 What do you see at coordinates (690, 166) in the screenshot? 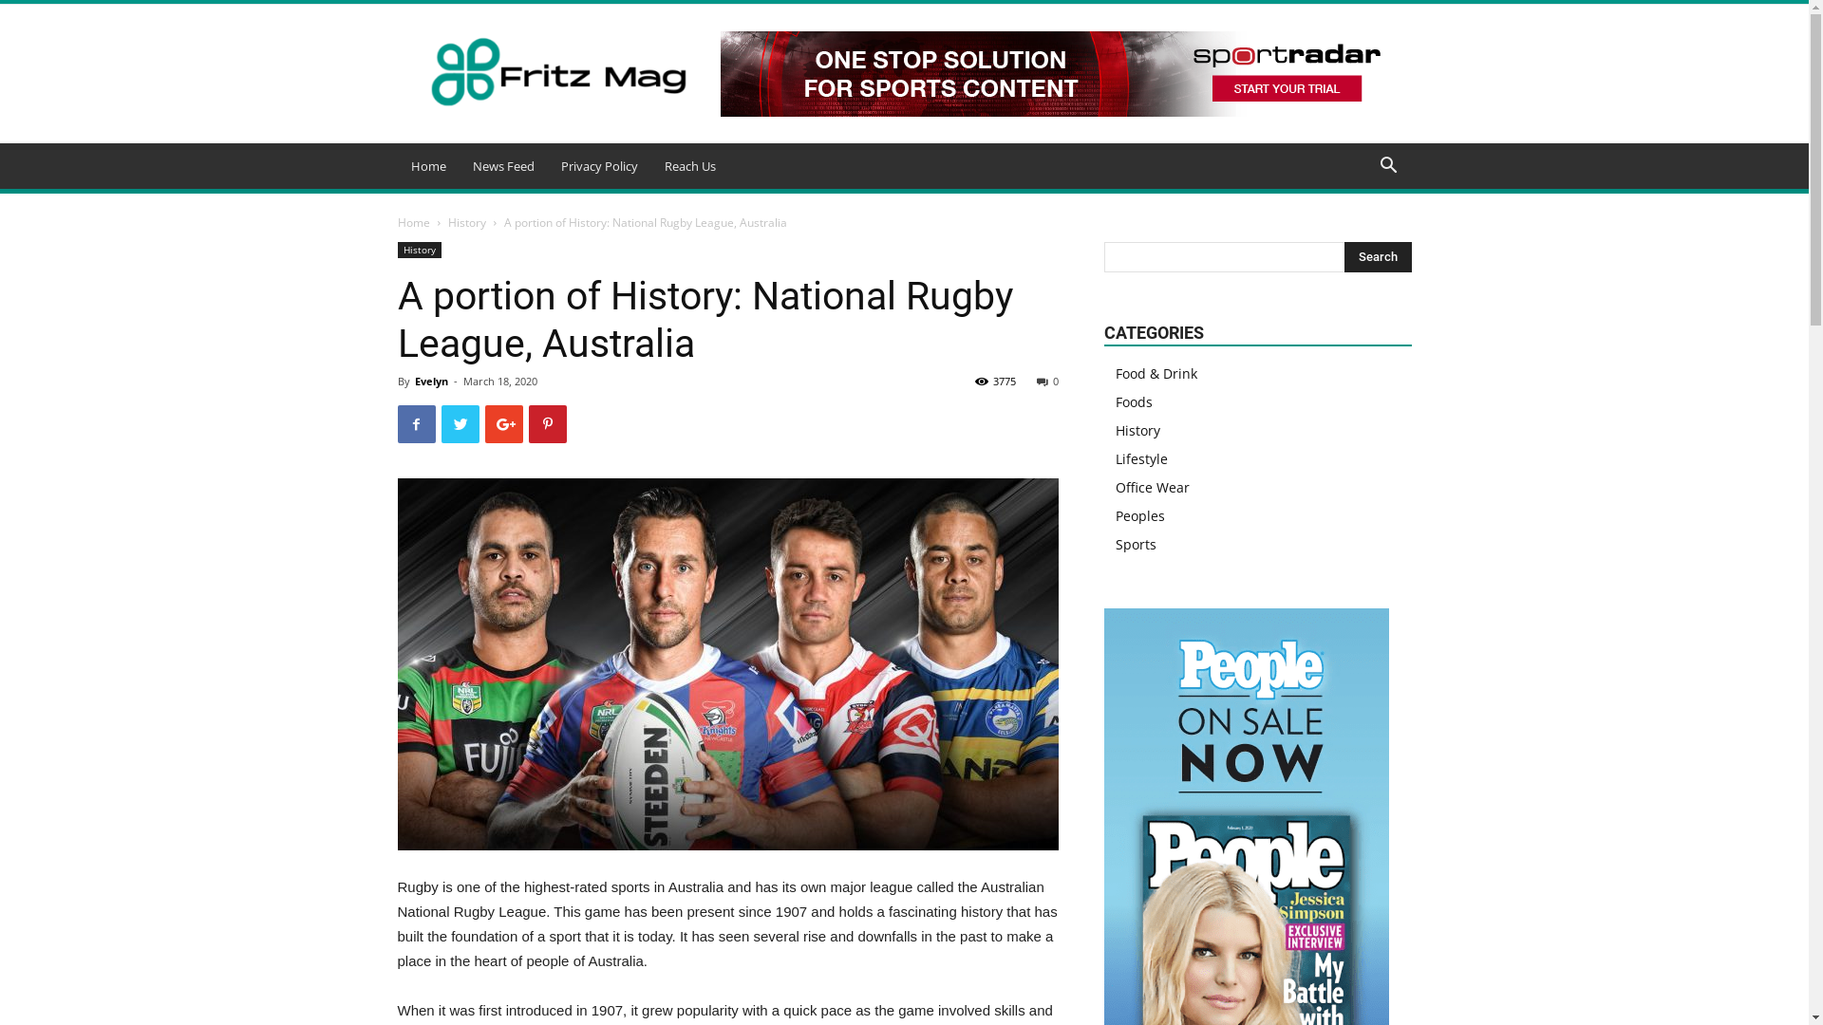
I see `Reach Us` at bounding box center [690, 166].